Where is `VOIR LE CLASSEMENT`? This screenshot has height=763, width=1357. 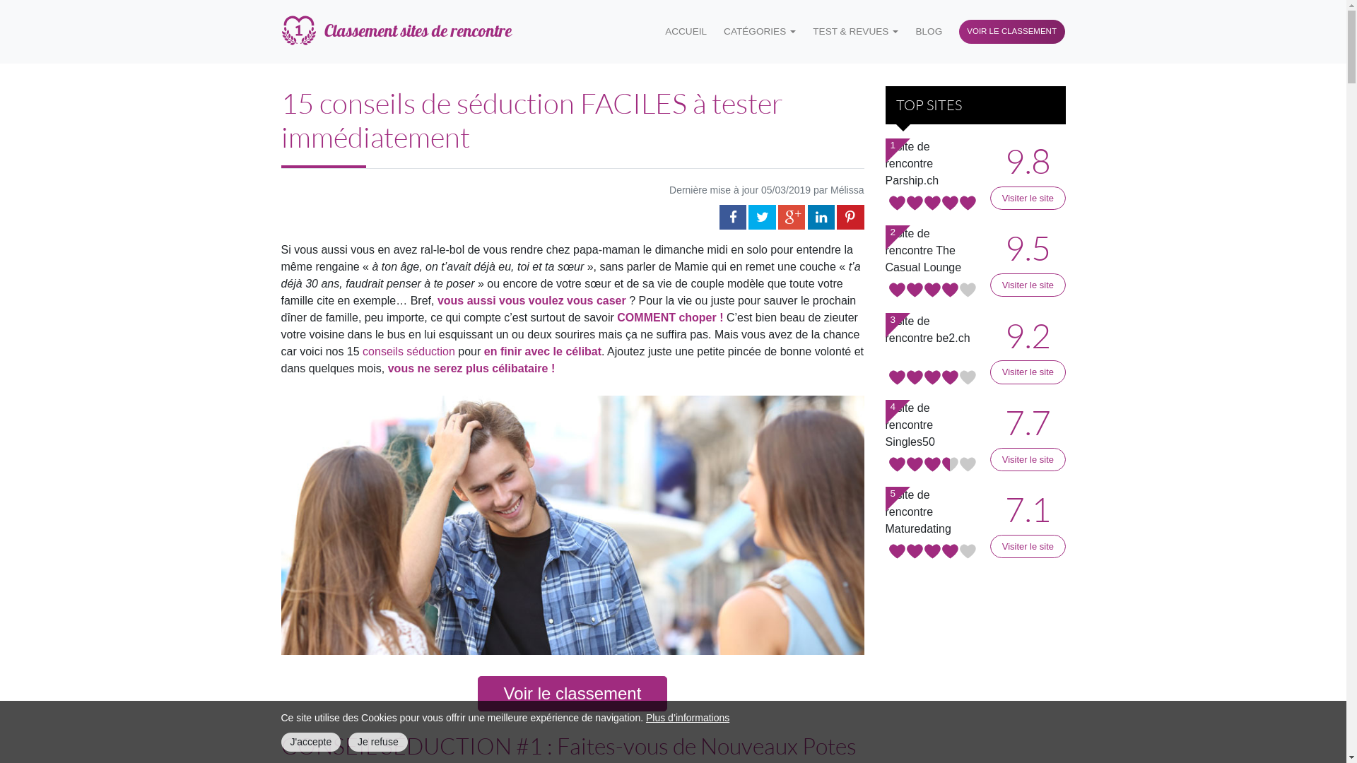 VOIR LE CLASSEMENT is located at coordinates (1012, 32).